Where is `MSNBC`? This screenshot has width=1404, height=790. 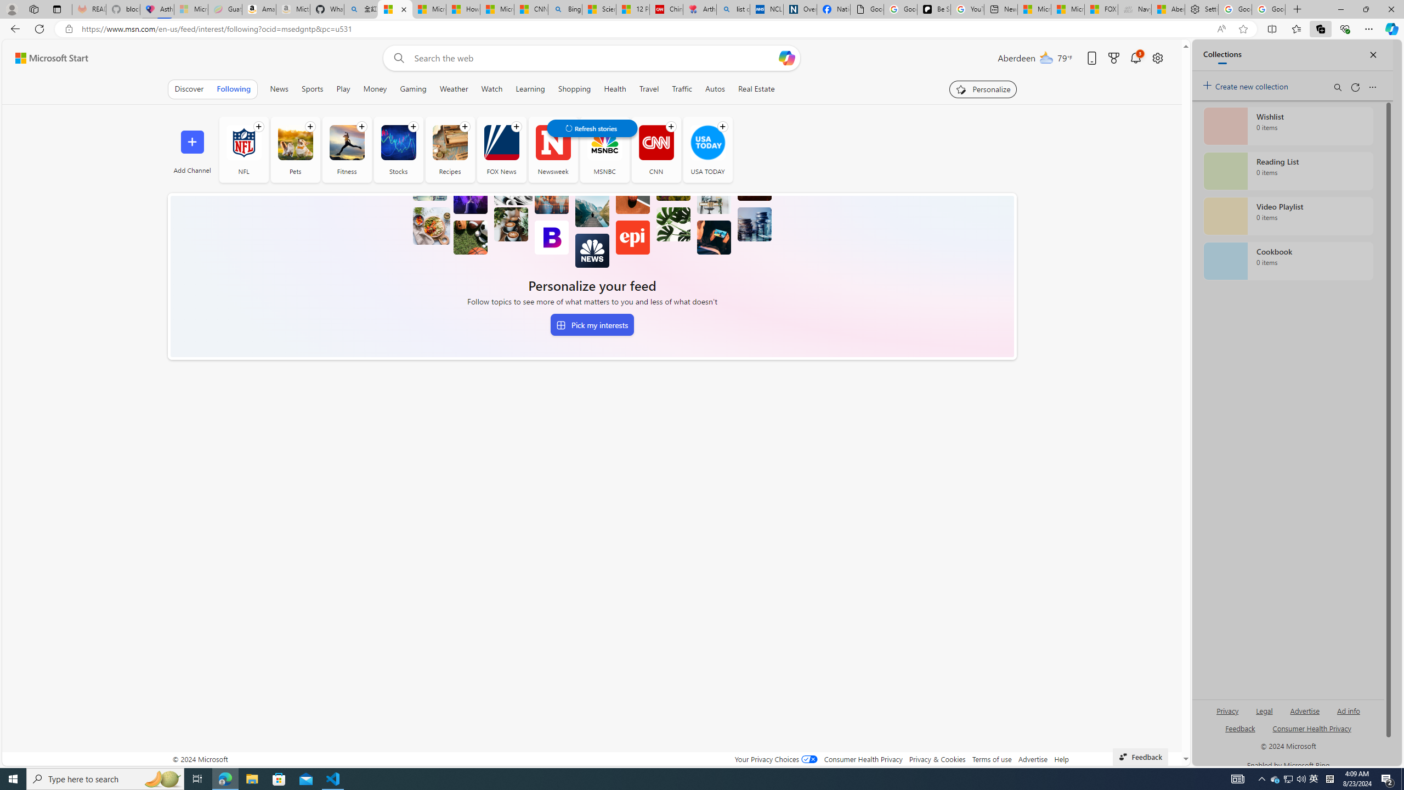
MSNBC is located at coordinates (604, 149).